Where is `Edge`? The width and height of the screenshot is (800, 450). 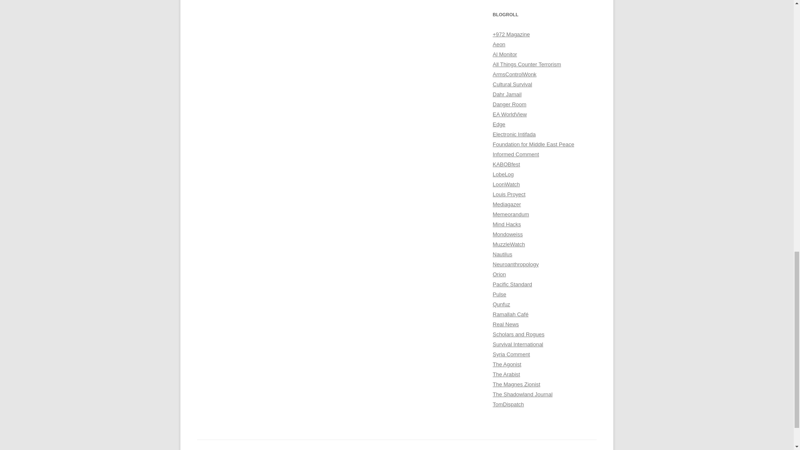 Edge is located at coordinates (498, 124).